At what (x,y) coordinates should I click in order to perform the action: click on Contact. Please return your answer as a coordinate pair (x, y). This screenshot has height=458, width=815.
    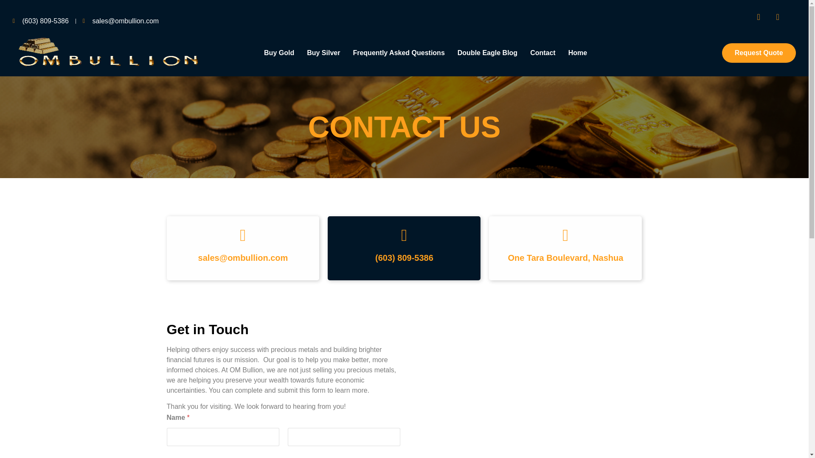
    Looking at the image, I should click on (543, 53).